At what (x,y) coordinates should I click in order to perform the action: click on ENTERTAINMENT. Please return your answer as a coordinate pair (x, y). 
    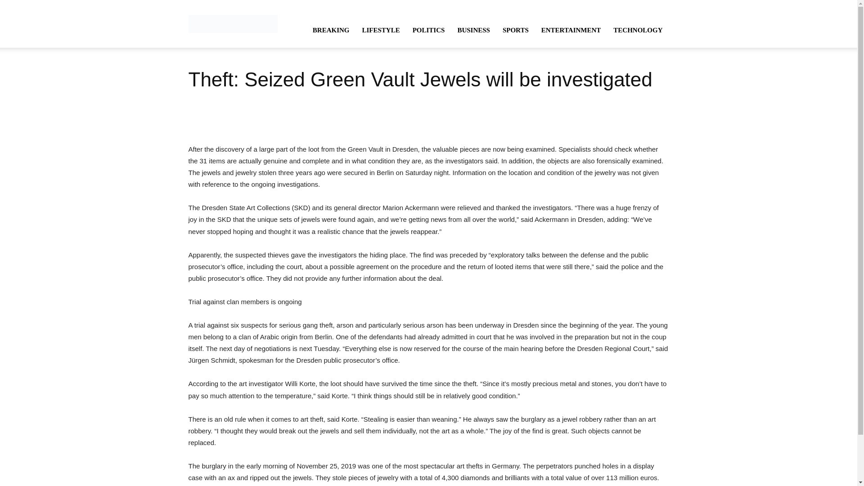
    Looking at the image, I should click on (571, 30).